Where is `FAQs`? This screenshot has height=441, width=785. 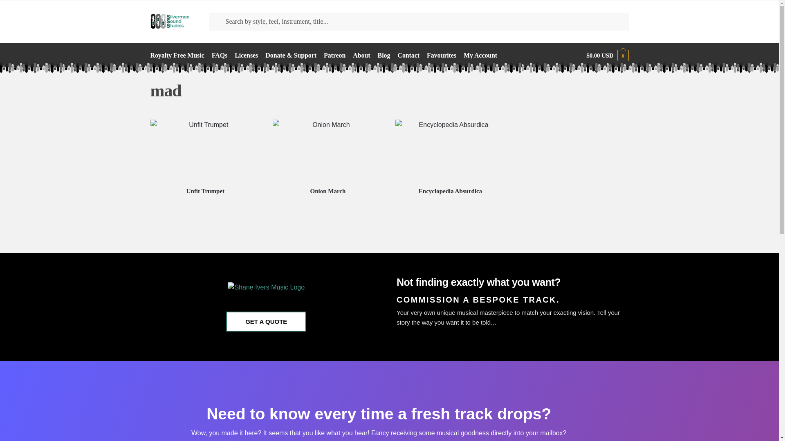
FAQs is located at coordinates (219, 56).